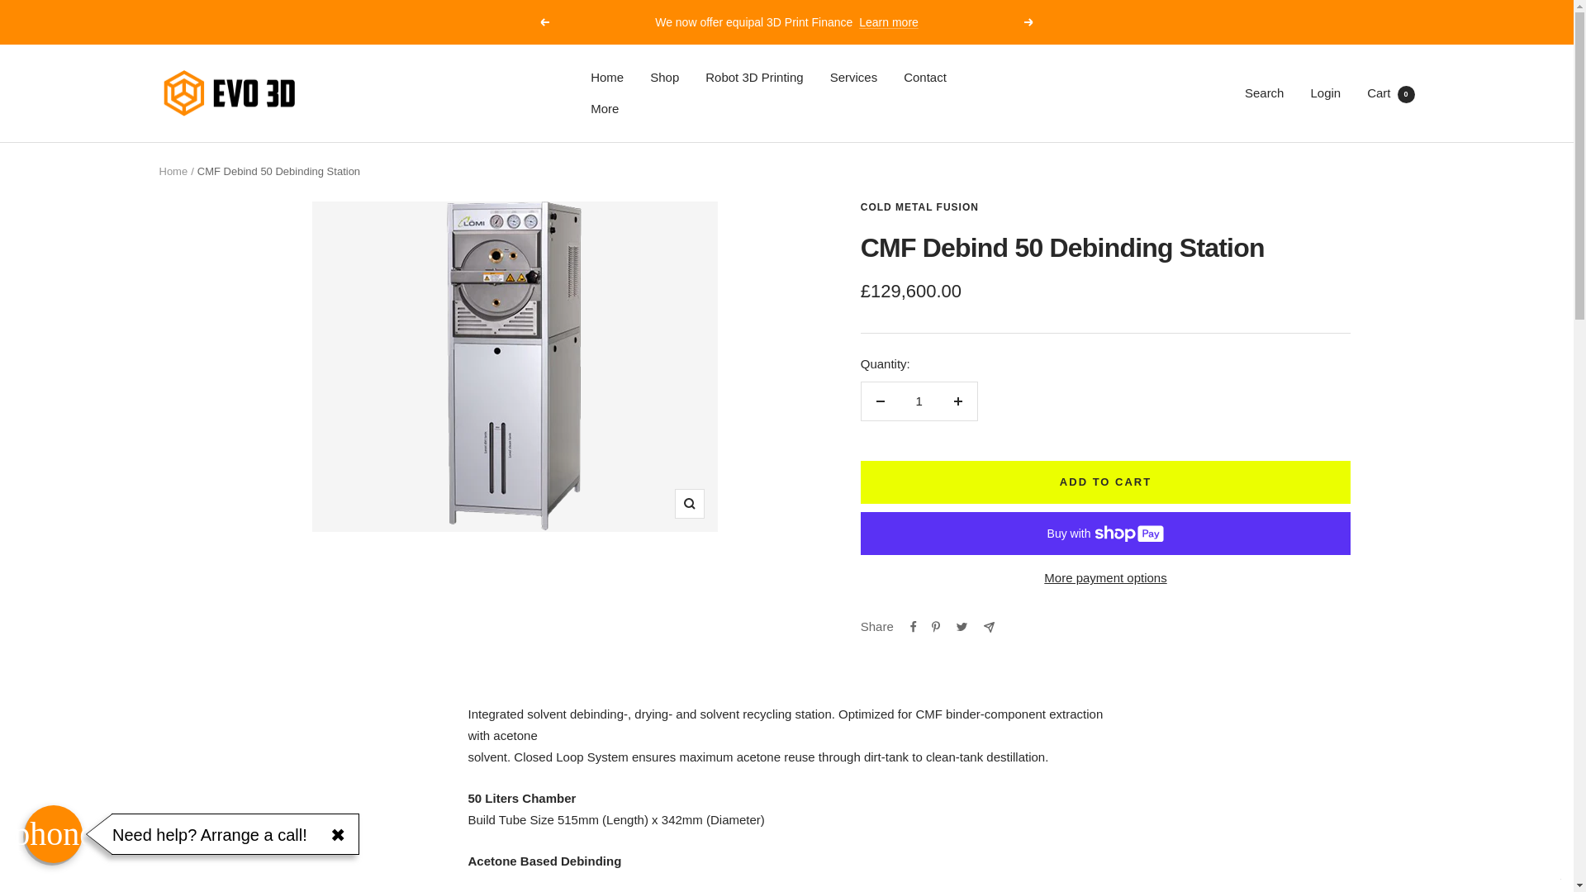 The height and width of the screenshot is (892, 1586). I want to click on Home, so click(173, 170).